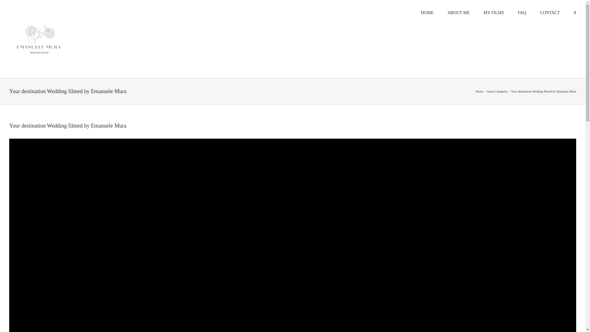 This screenshot has height=332, width=590. Describe the element at coordinates (497, 91) in the screenshot. I see `Senza Categoria` at that location.